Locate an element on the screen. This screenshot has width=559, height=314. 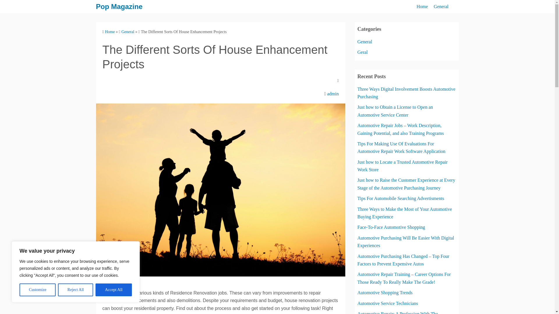
General is located at coordinates (128, 31).